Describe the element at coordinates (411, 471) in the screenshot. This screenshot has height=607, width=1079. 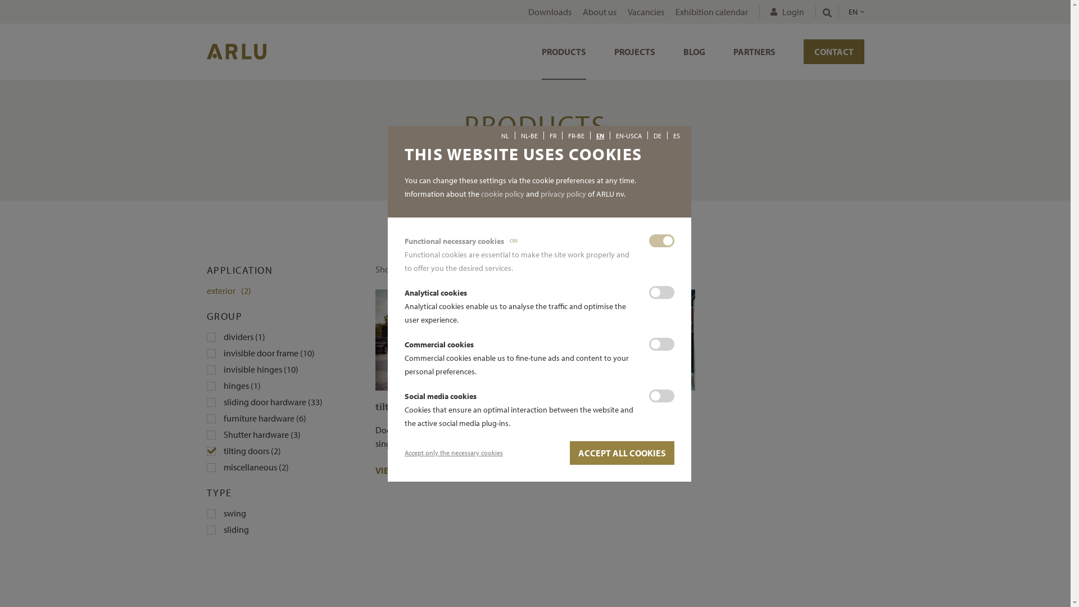
I see `VIEW PRODUCT` at that location.